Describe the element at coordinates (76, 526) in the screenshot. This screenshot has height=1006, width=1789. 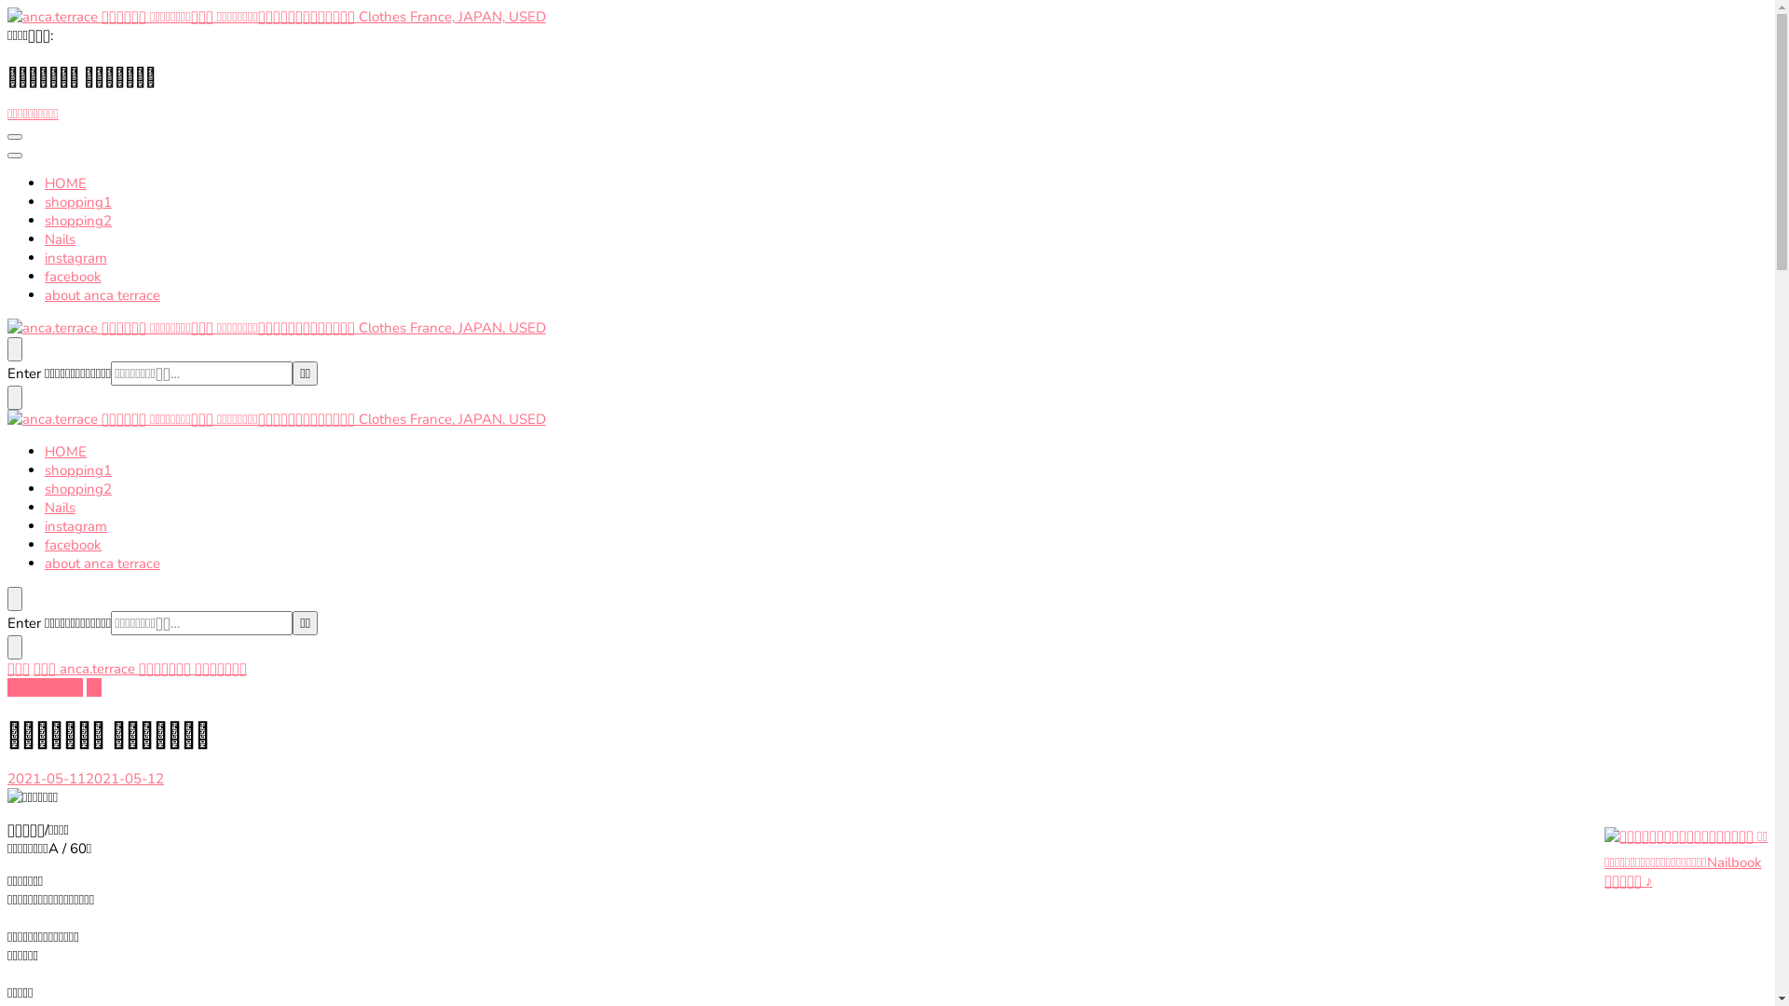
I see `instagram` at that location.